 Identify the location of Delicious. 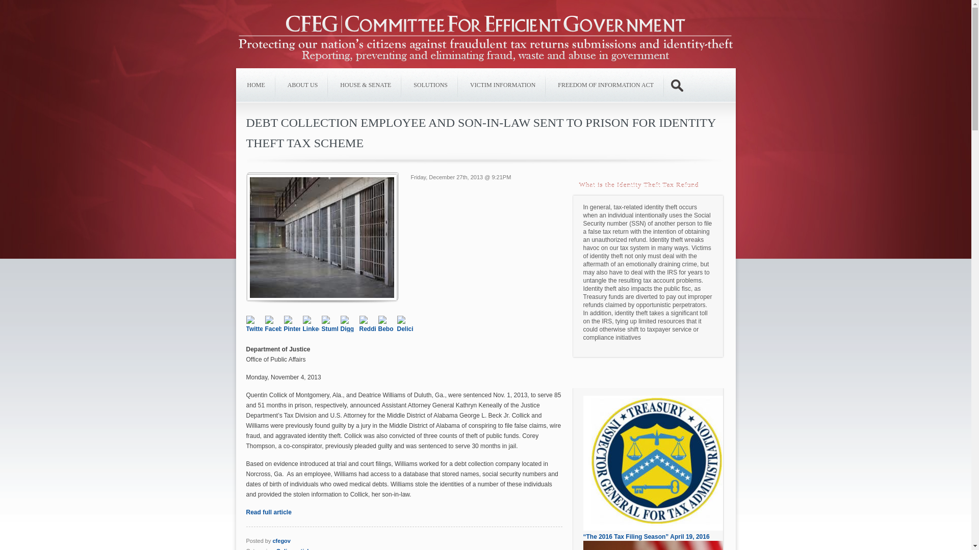
(406, 322).